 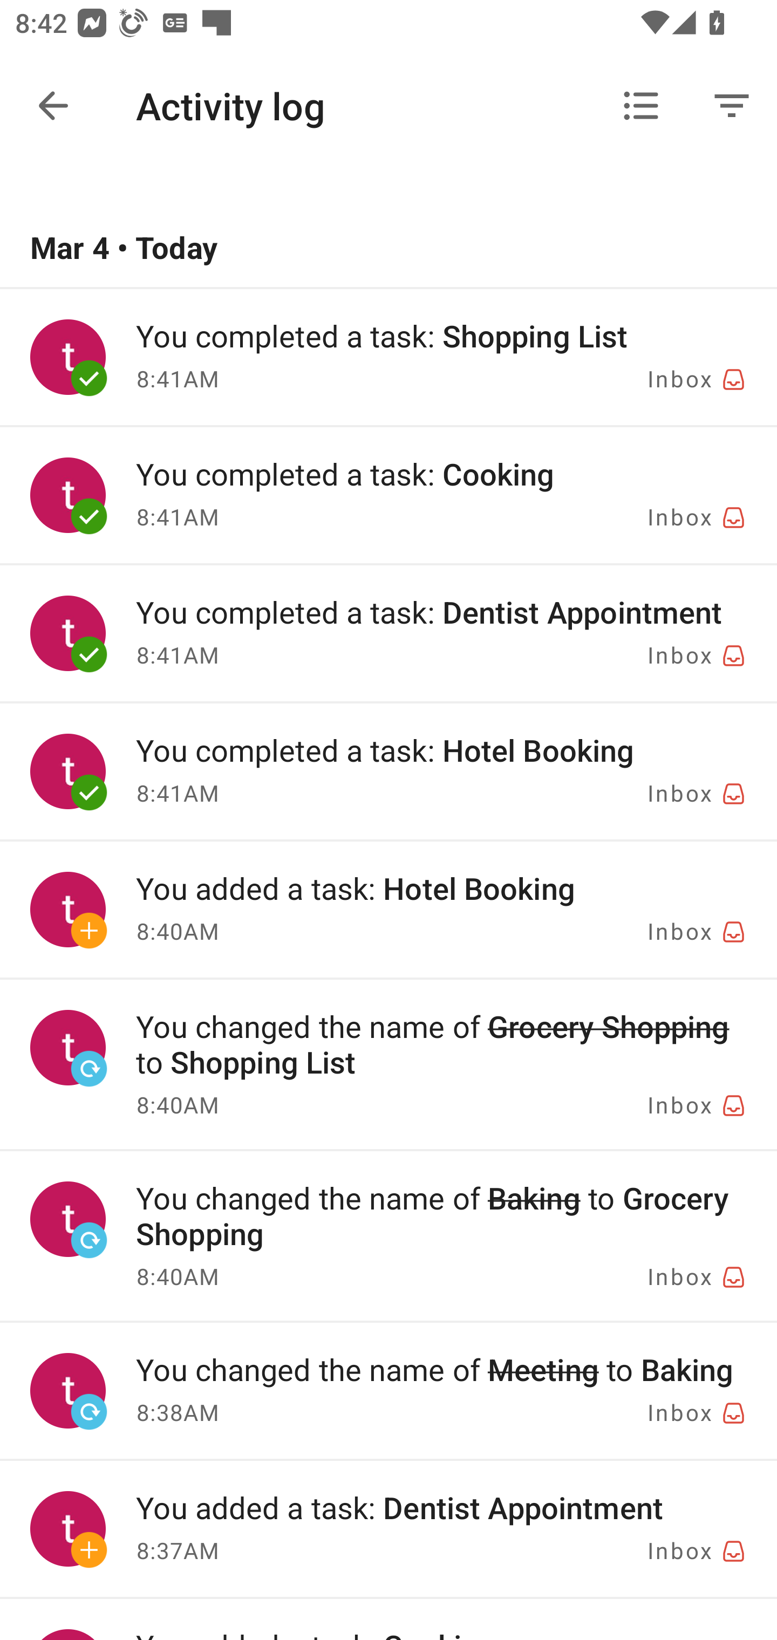 I want to click on You added a task: Hotel Booking 8:40AM Inbox, so click(x=388, y=909).